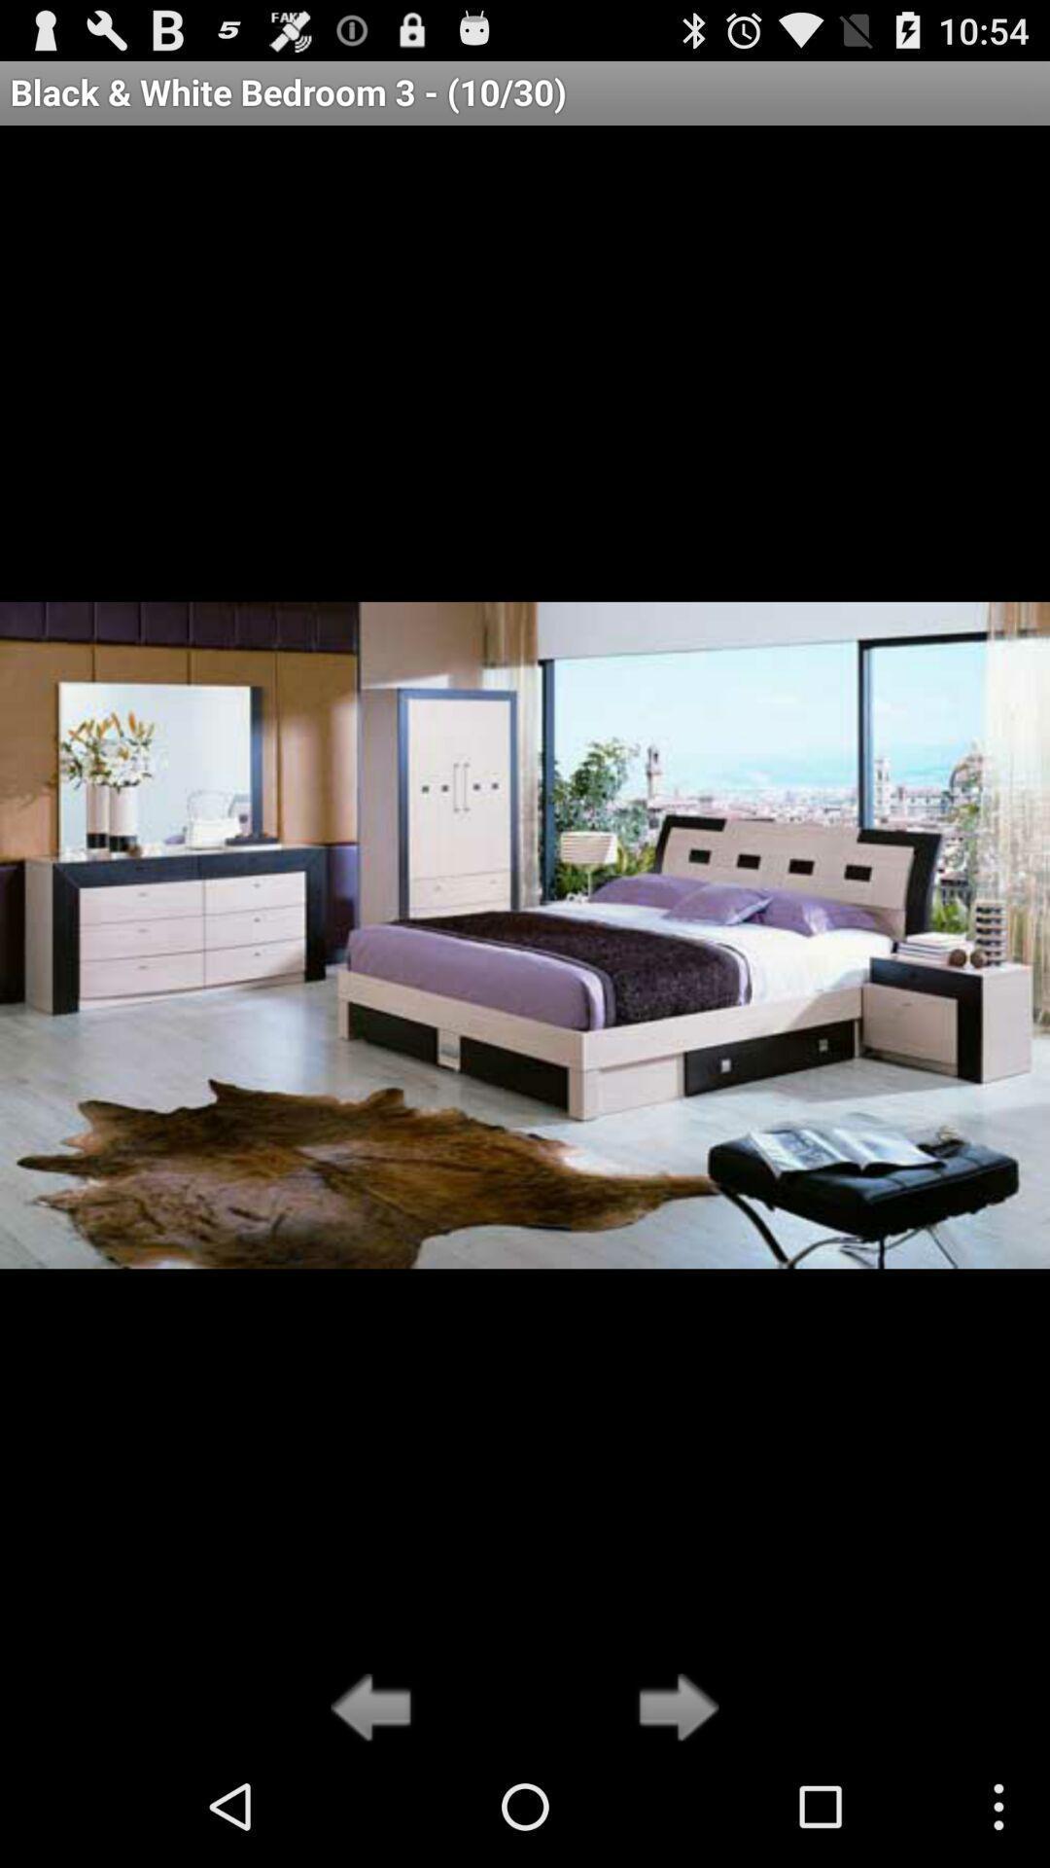  I want to click on scrolls to the left, so click(377, 1709).